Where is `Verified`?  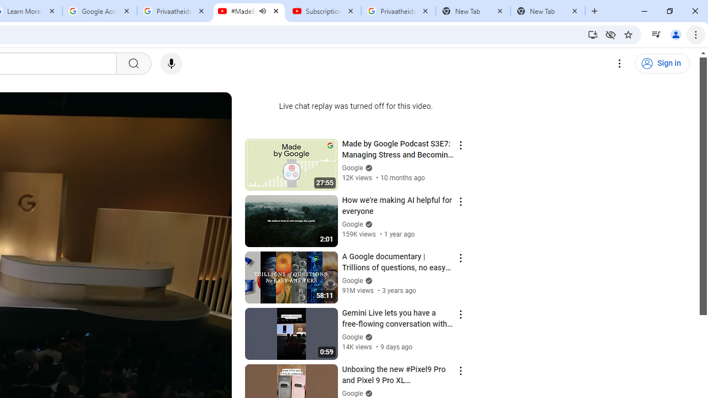 Verified is located at coordinates (367, 394).